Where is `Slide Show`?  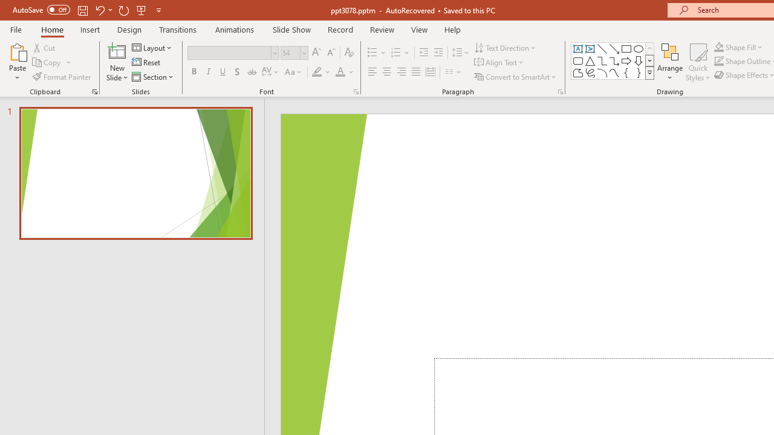
Slide Show is located at coordinates (291, 29).